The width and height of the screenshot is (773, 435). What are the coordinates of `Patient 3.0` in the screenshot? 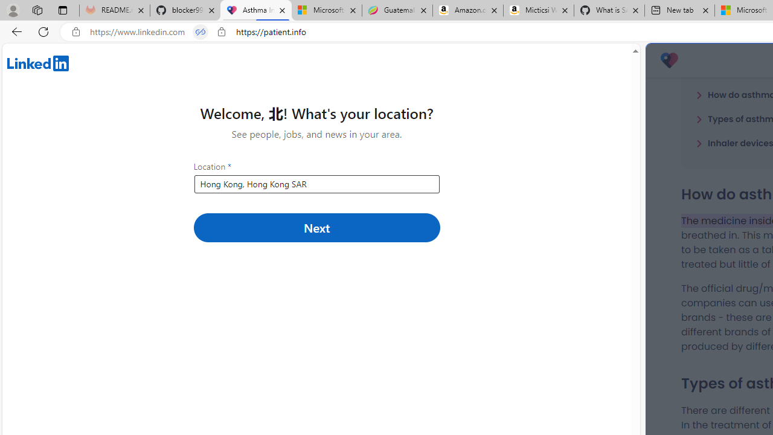 It's located at (669, 60).